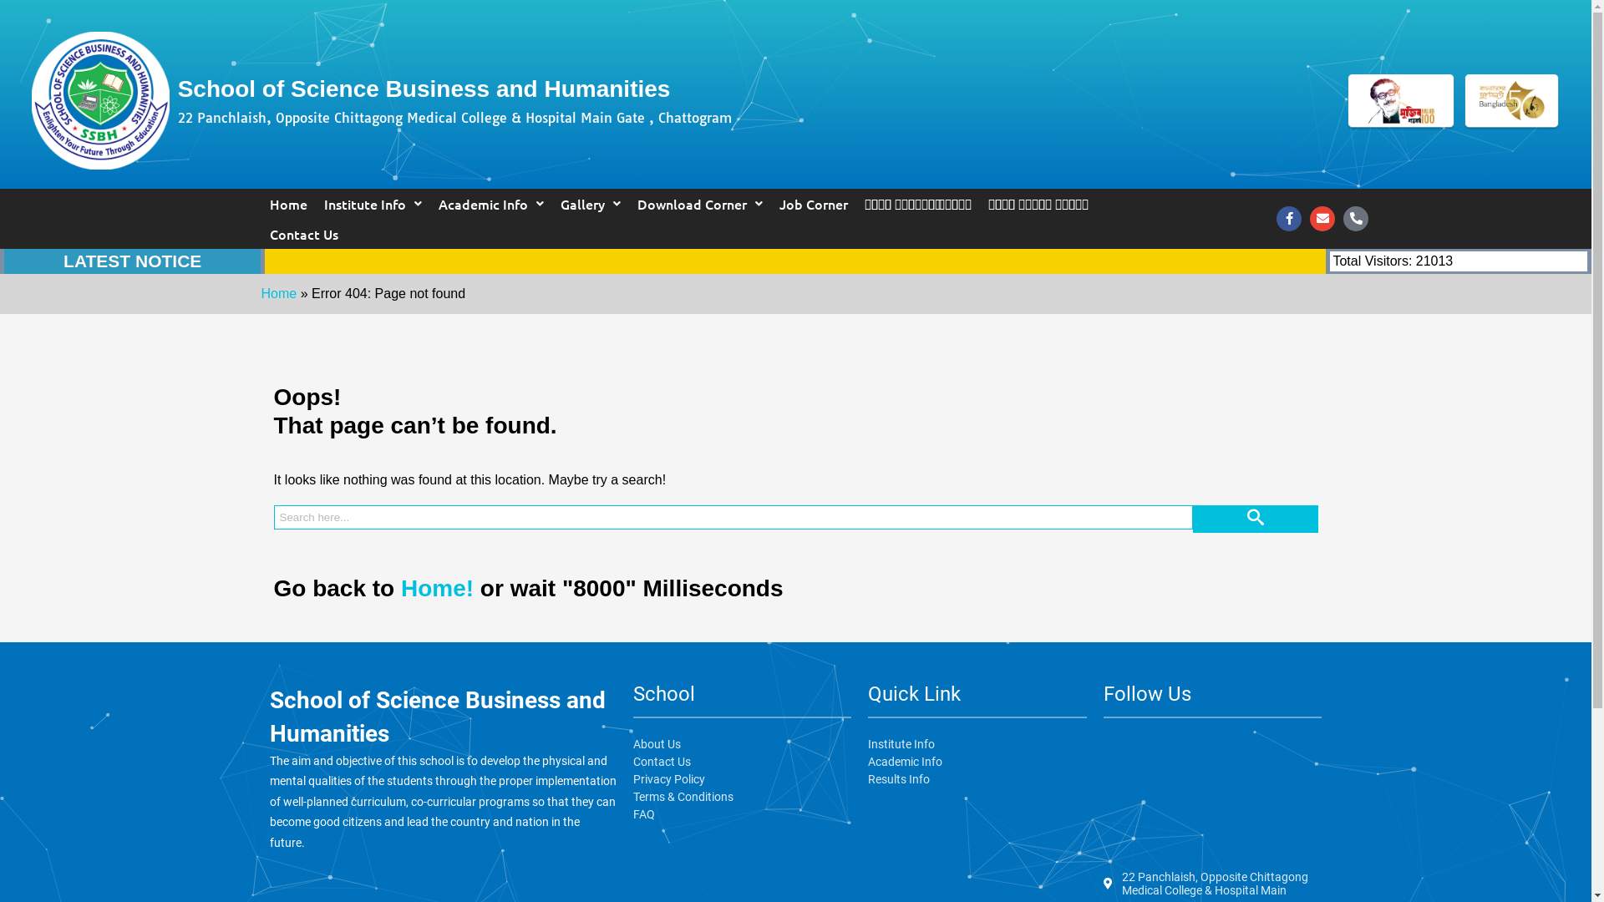  What do you see at coordinates (743, 743) in the screenshot?
I see `About Us` at bounding box center [743, 743].